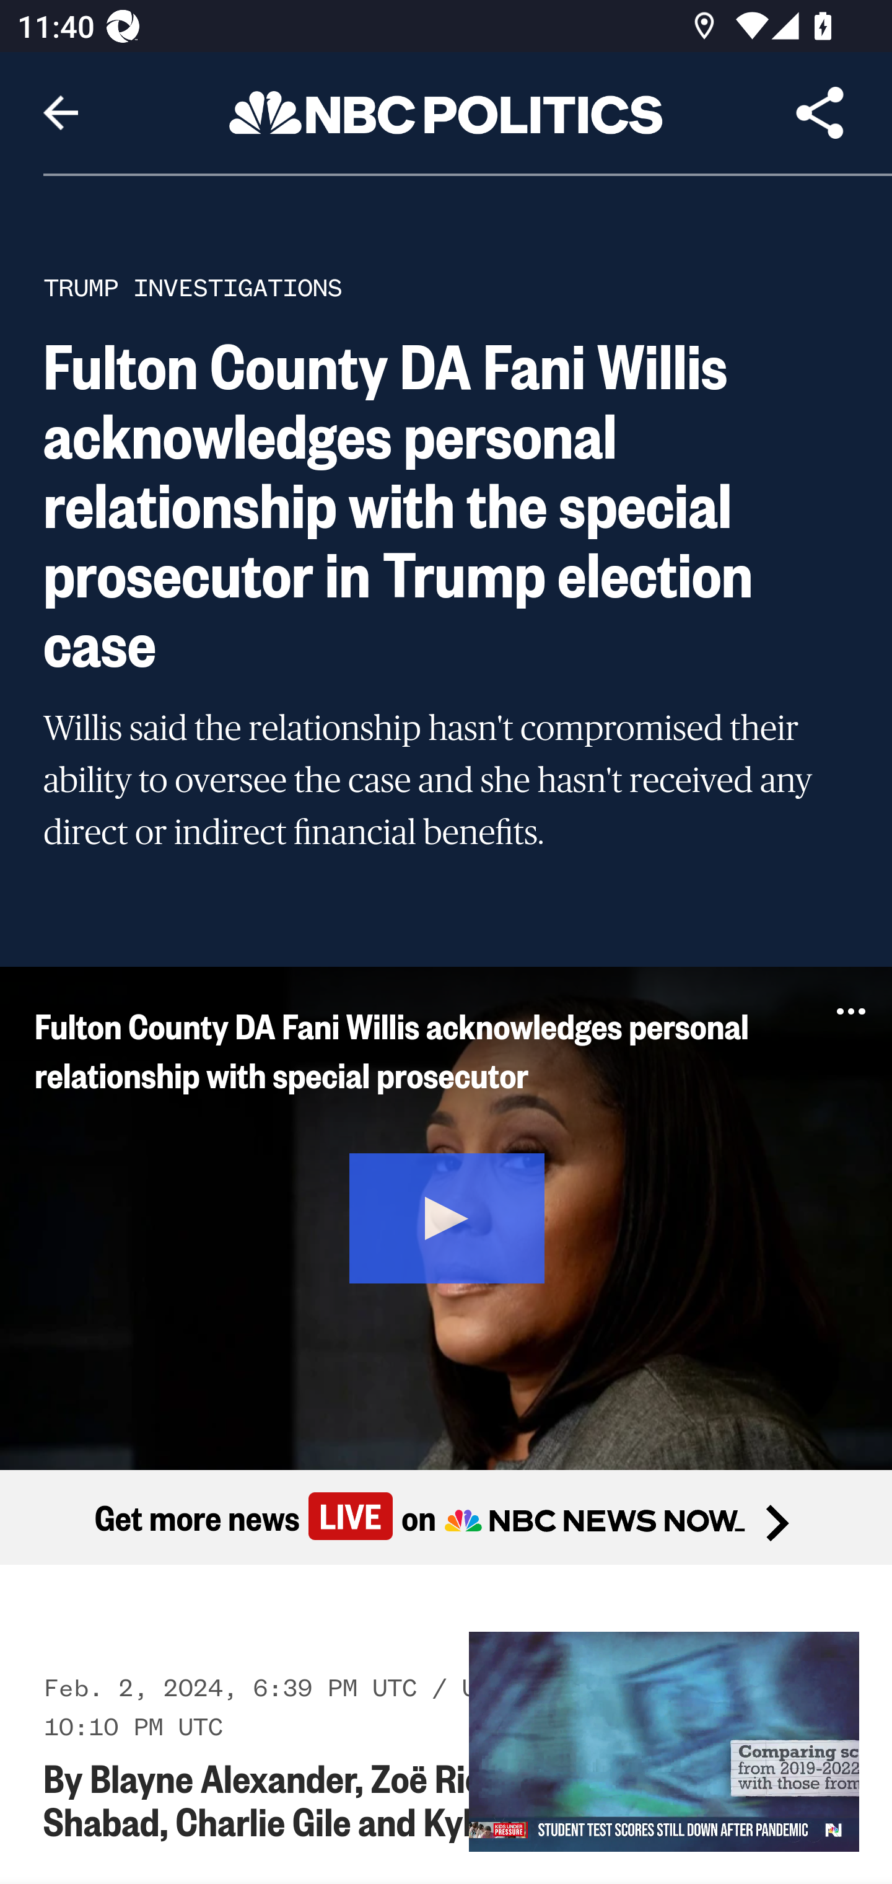 Image resolution: width=892 pixels, height=1884 pixels. Describe the element at coordinates (61, 113) in the screenshot. I see `Navigate up` at that location.